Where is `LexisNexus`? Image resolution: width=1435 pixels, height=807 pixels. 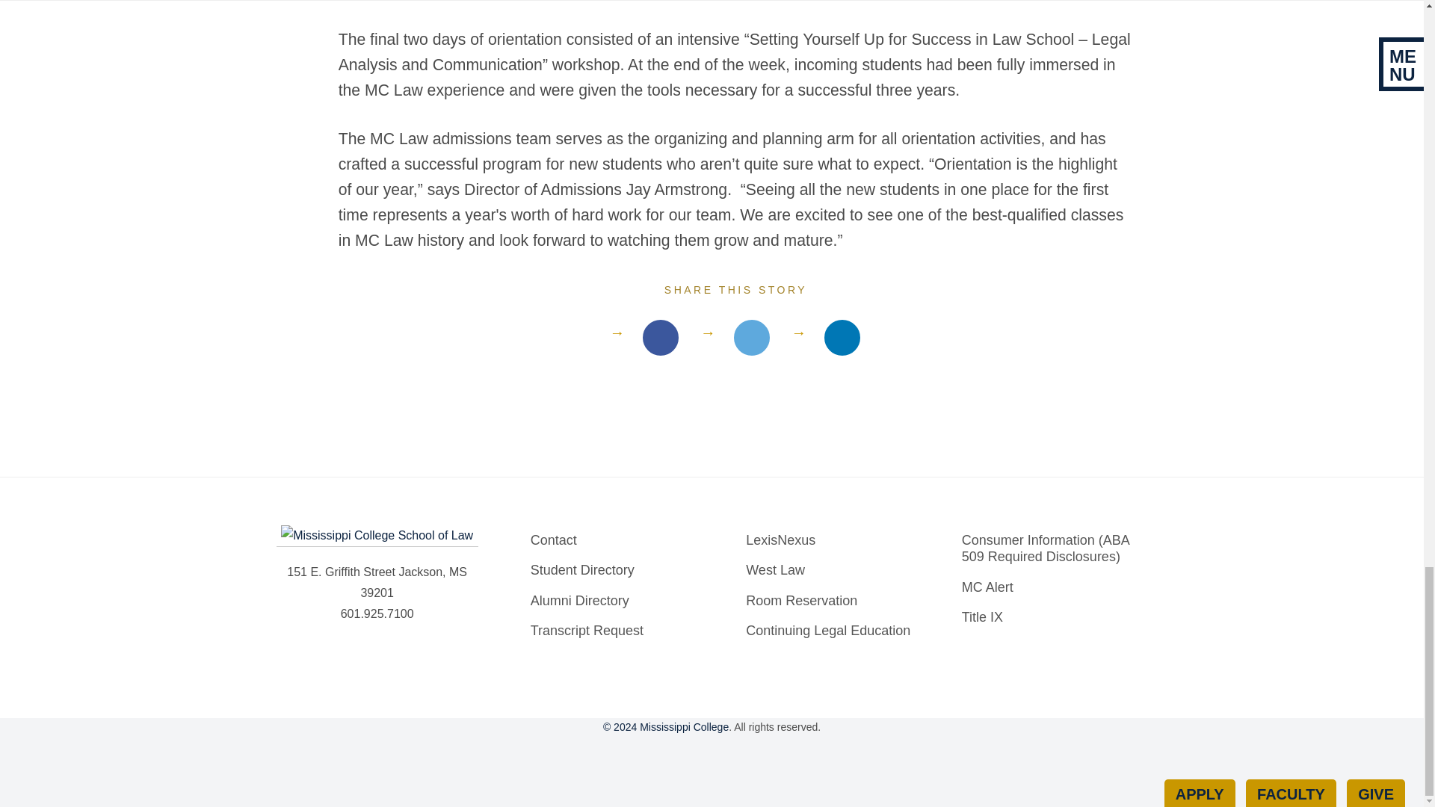
LexisNexus is located at coordinates (835, 541).